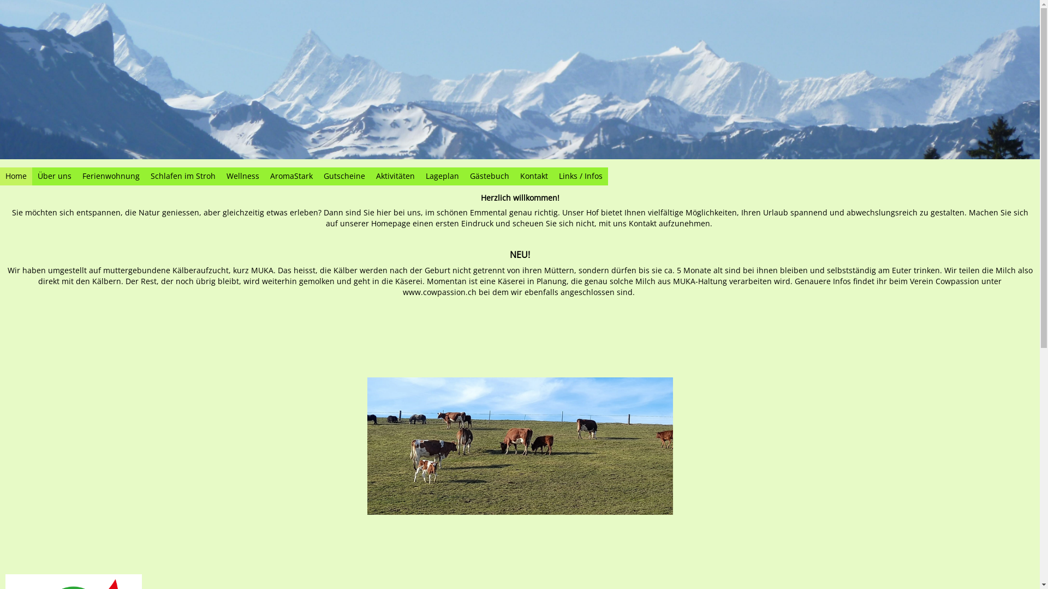 This screenshot has width=1048, height=589. Describe the element at coordinates (534, 177) in the screenshot. I see `Kontakt` at that location.